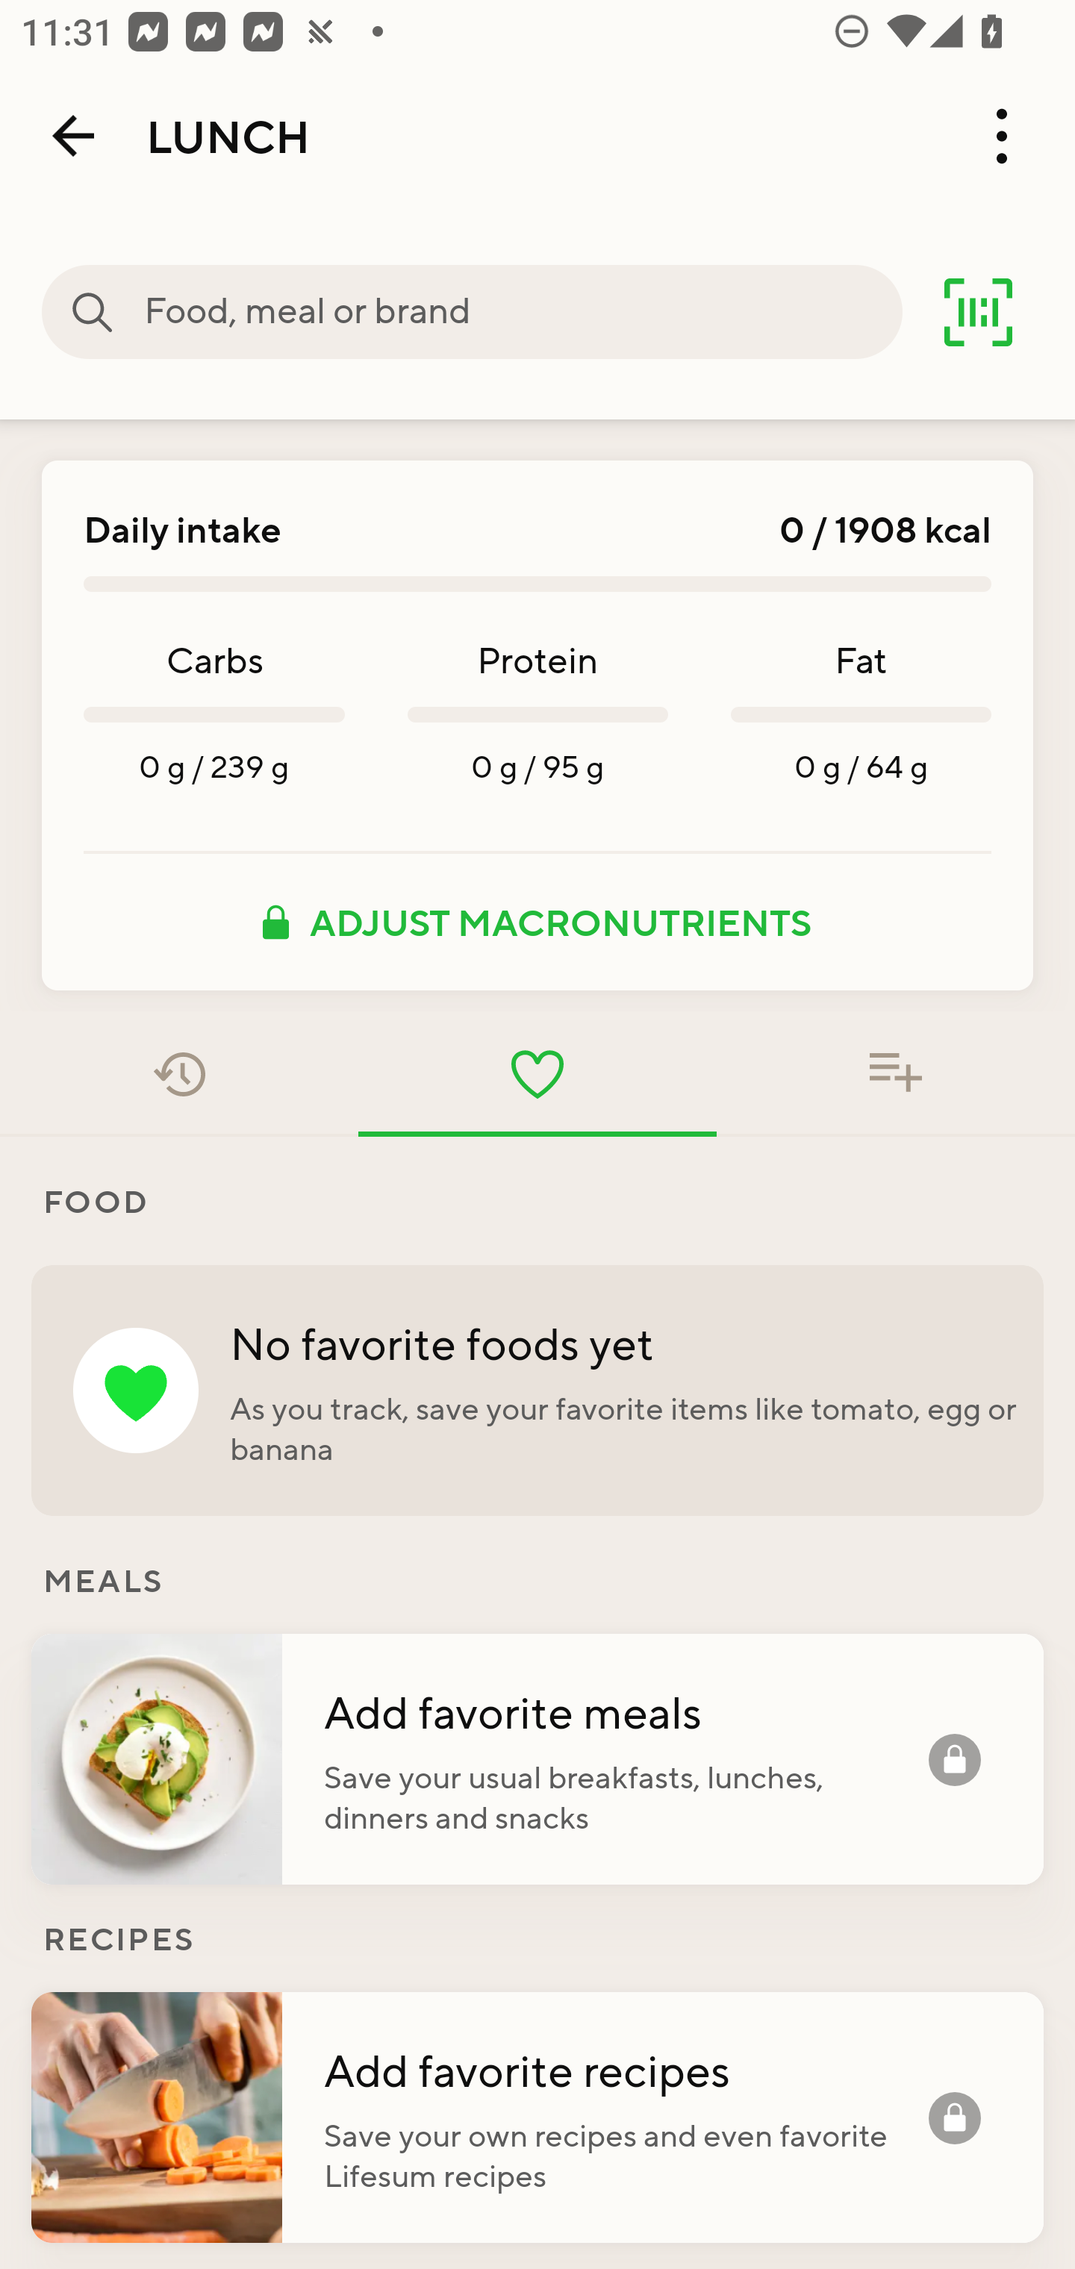  What do you see at coordinates (896, 1074) in the screenshot?
I see `Food added` at bounding box center [896, 1074].